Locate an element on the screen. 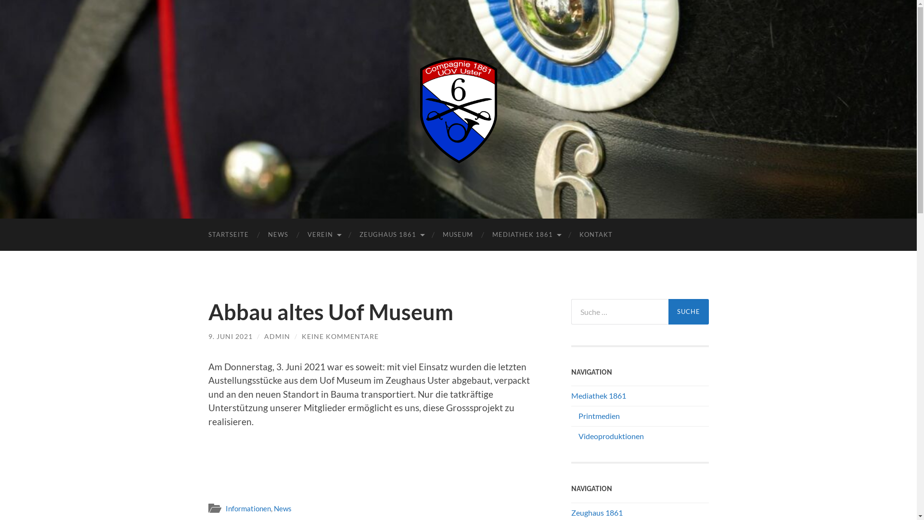 Image resolution: width=924 pixels, height=520 pixels. ADMIN is located at coordinates (277, 336).